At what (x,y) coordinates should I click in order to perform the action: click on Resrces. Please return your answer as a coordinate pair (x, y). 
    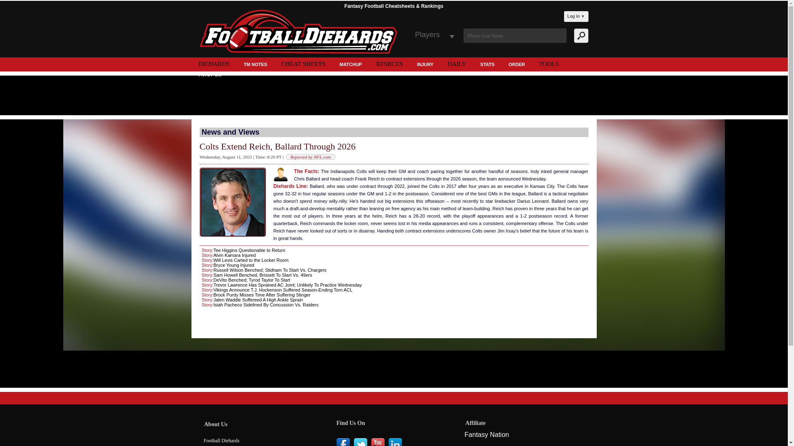
    Looking at the image, I should click on (389, 64).